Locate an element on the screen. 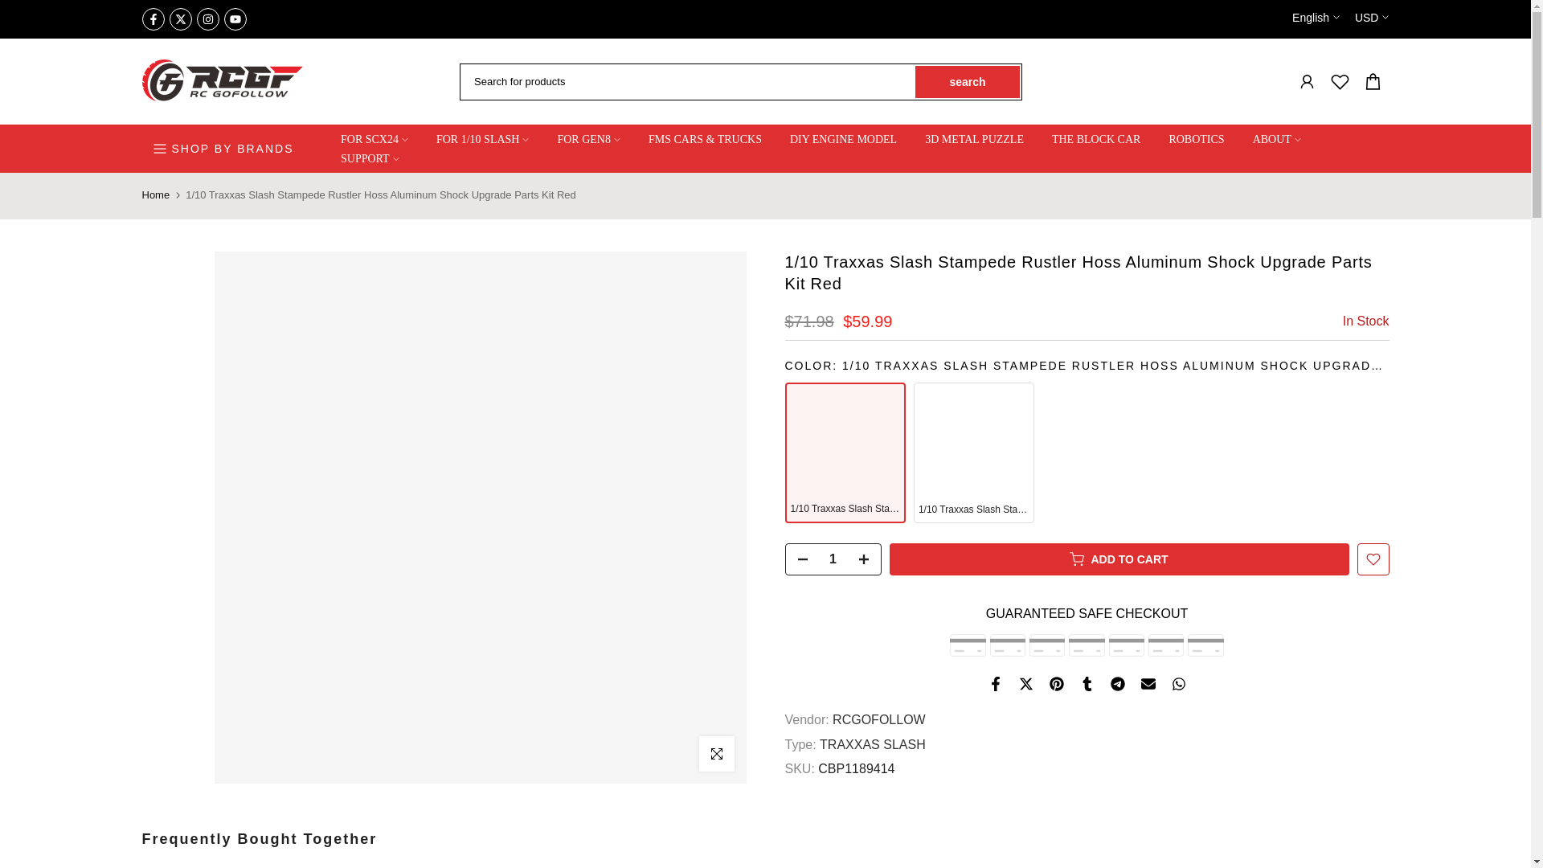 Image resolution: width=1543 pixels, height=868 pixels. Follow on Facebook is located at coordinates (153, 18).